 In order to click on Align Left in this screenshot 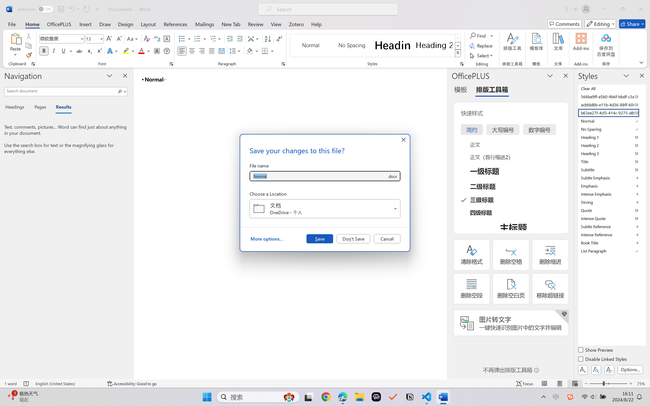, I will do `click(182, 51)`.